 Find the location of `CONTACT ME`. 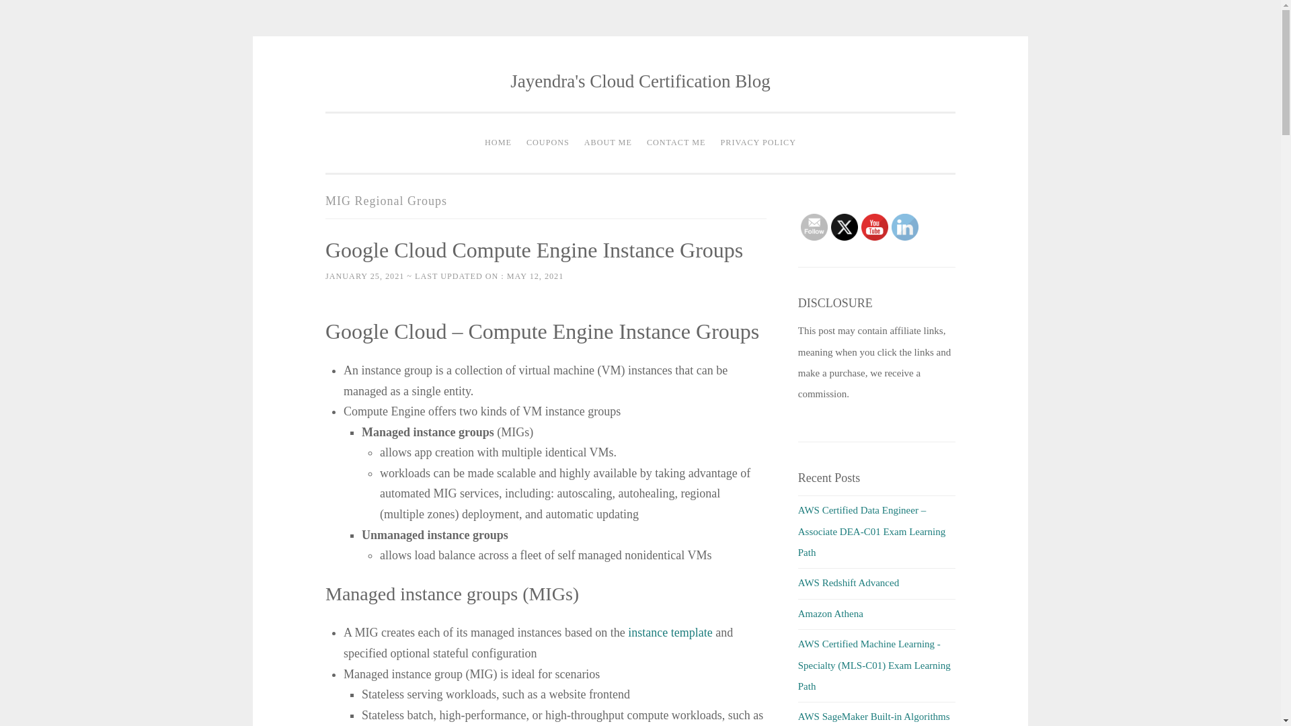

CONTACT ME is located at coordinates (676, 143).